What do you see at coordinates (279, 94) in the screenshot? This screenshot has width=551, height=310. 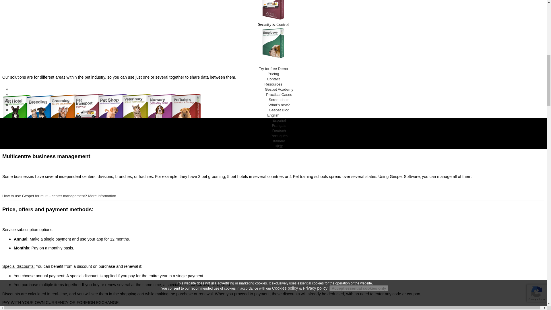 I see `Practical Cases` at bounding box center [279, 94].